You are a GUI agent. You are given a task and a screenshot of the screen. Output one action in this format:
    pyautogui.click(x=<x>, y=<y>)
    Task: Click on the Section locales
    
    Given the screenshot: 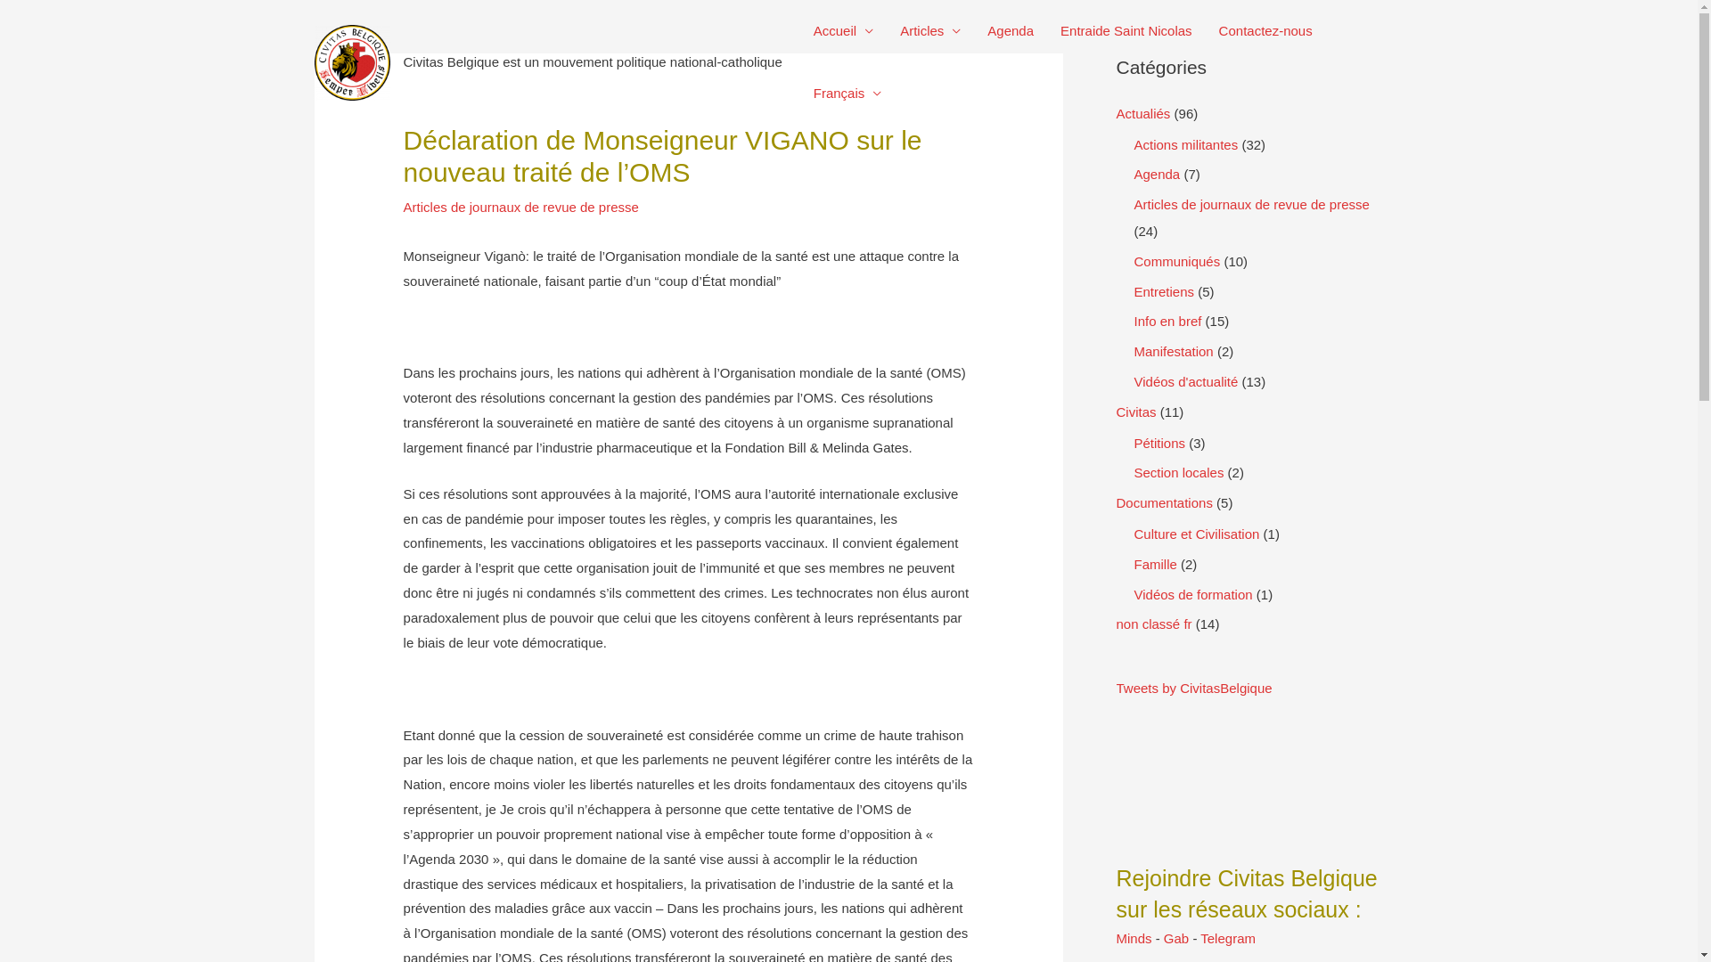 What is the action you would take?
    pyautogui.click(x=1178, y=472)
    